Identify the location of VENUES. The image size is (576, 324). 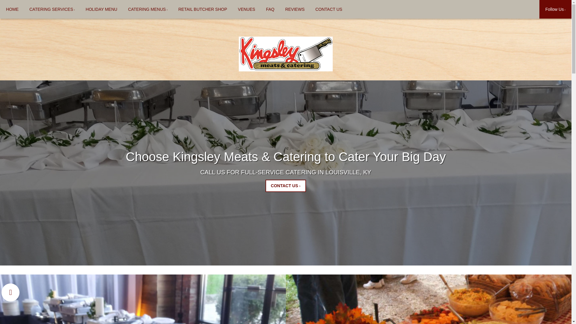
(247, 9).